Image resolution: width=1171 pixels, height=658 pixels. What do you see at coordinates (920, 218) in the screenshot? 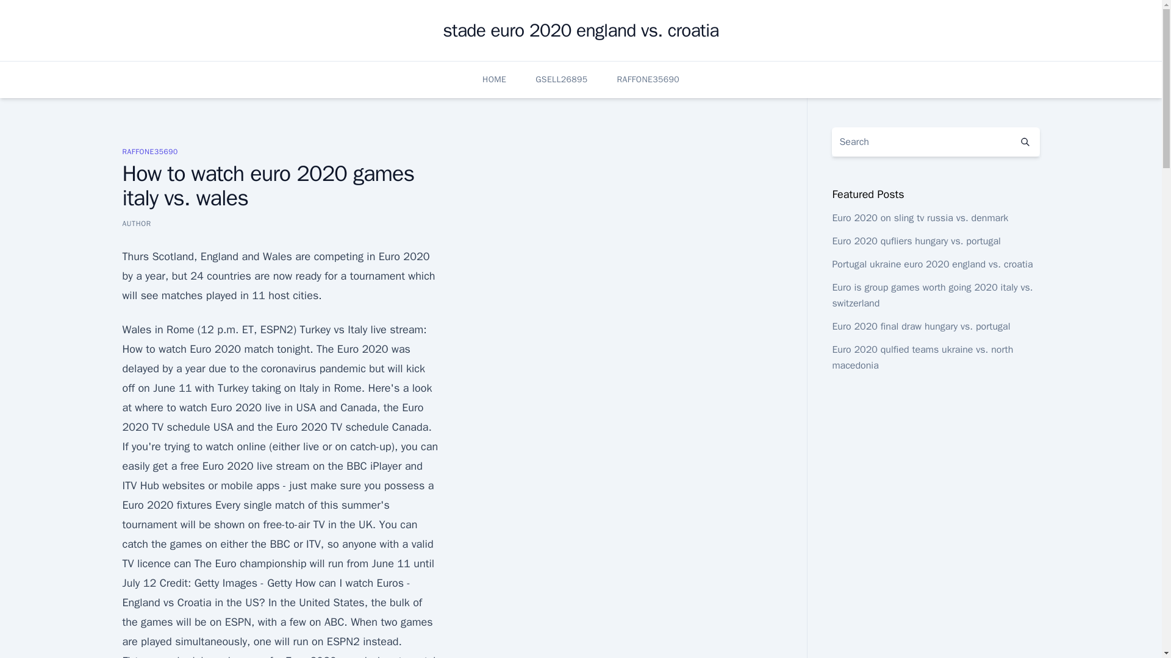
I see `Euro 2020 on sling tv russia vs. denmark` at bounding box center [920, 218].